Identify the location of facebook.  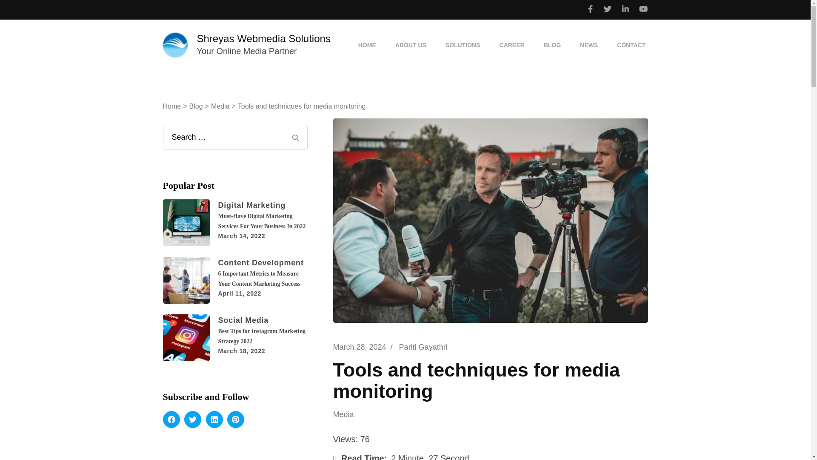
(171, 420).